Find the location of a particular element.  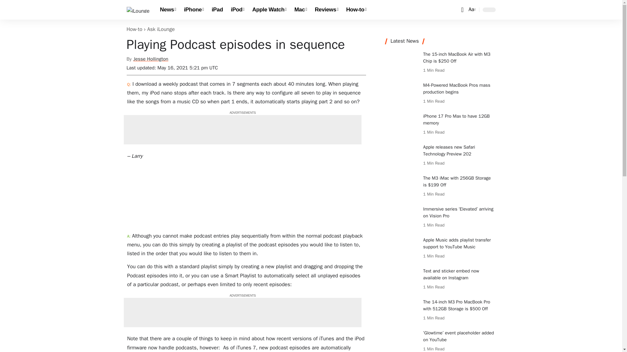

iPad is located at coordinates (217, 10).